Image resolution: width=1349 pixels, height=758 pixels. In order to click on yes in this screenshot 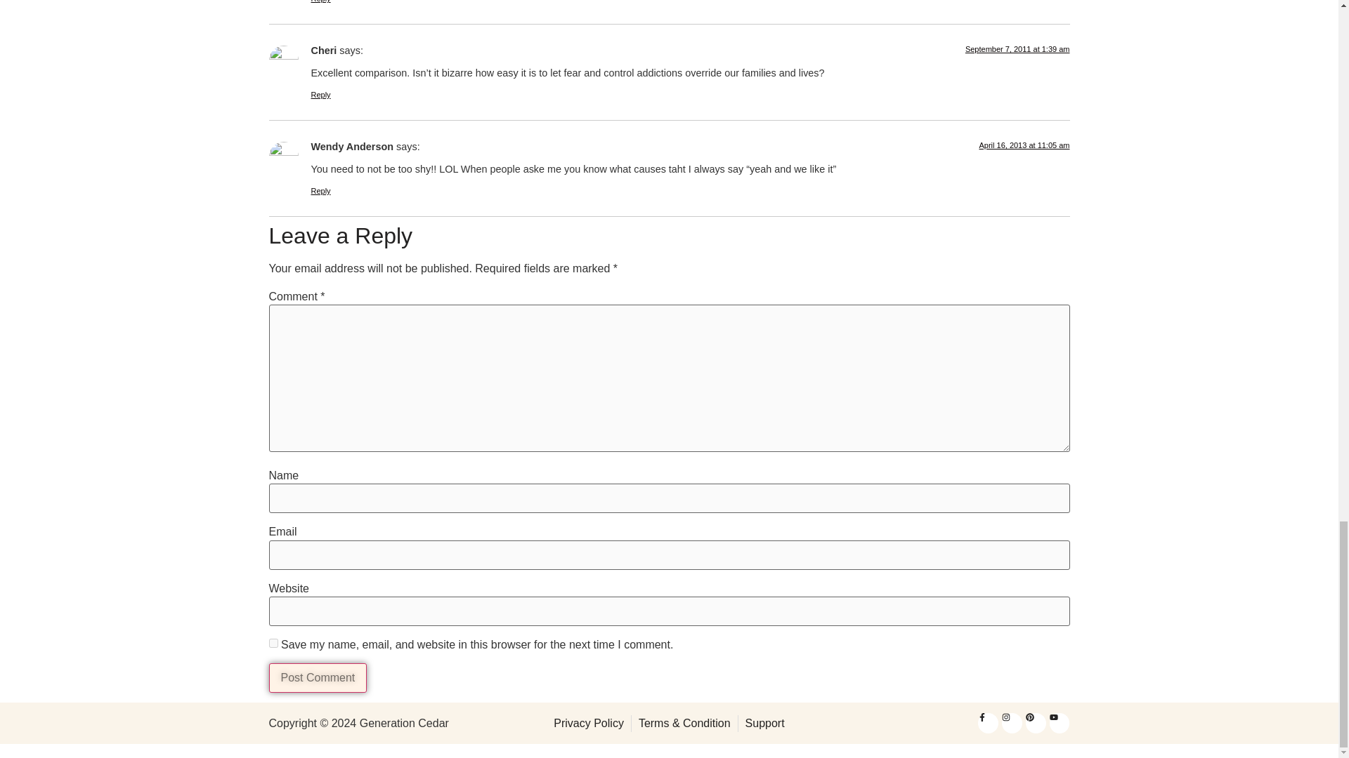, I will do `click(273, 643)`.